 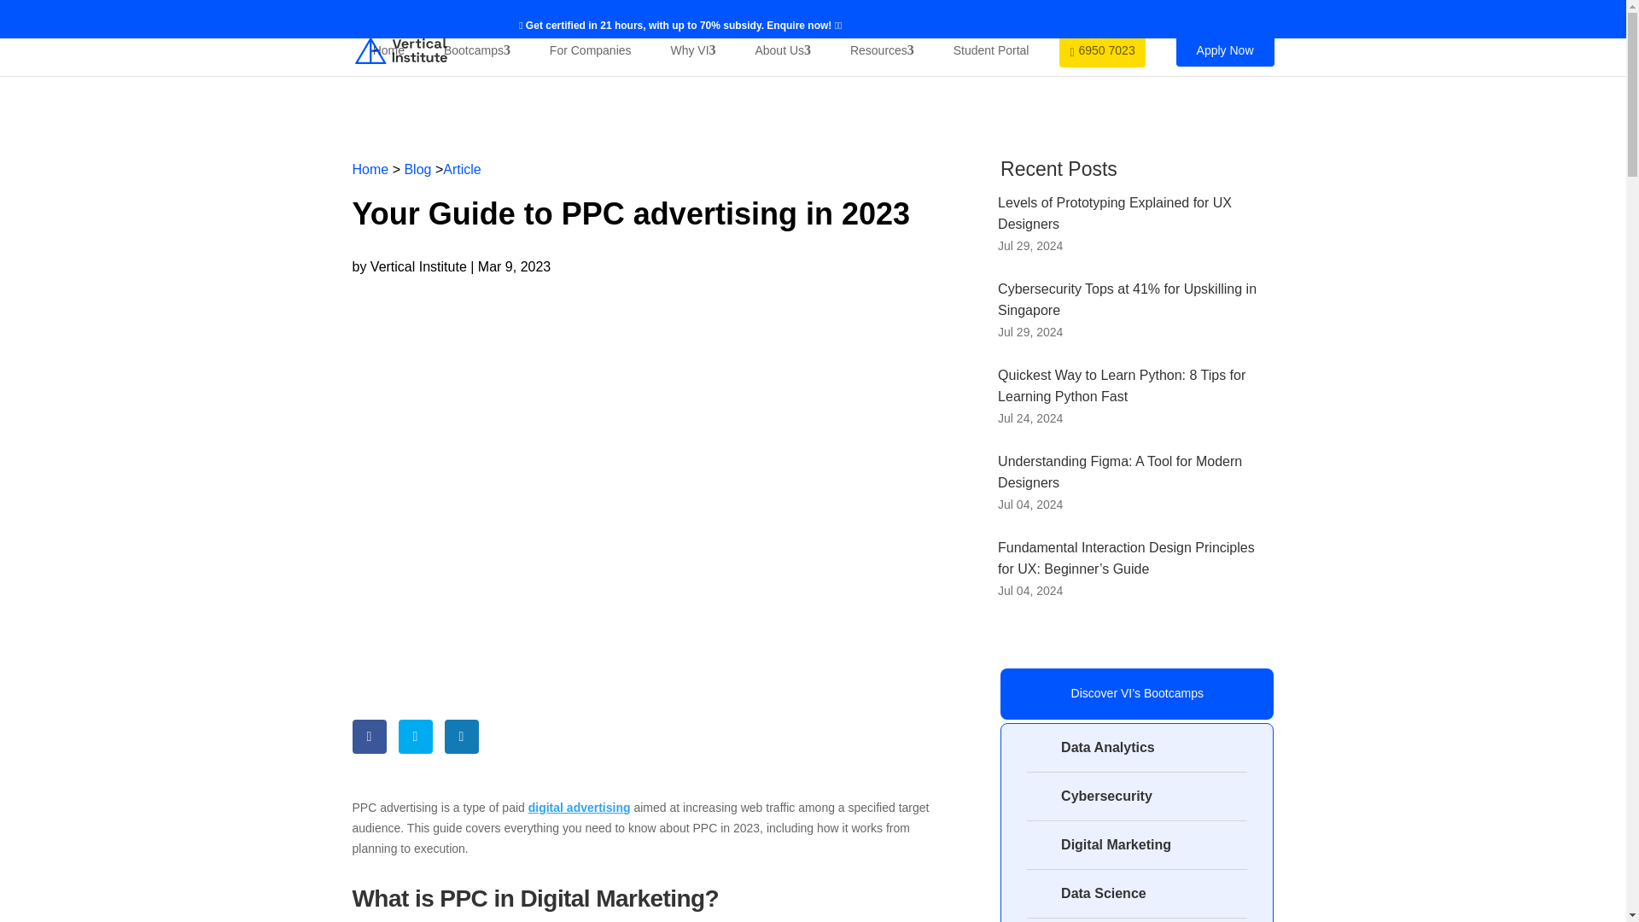 I want to click on About Us, so click(x=782, y=50).